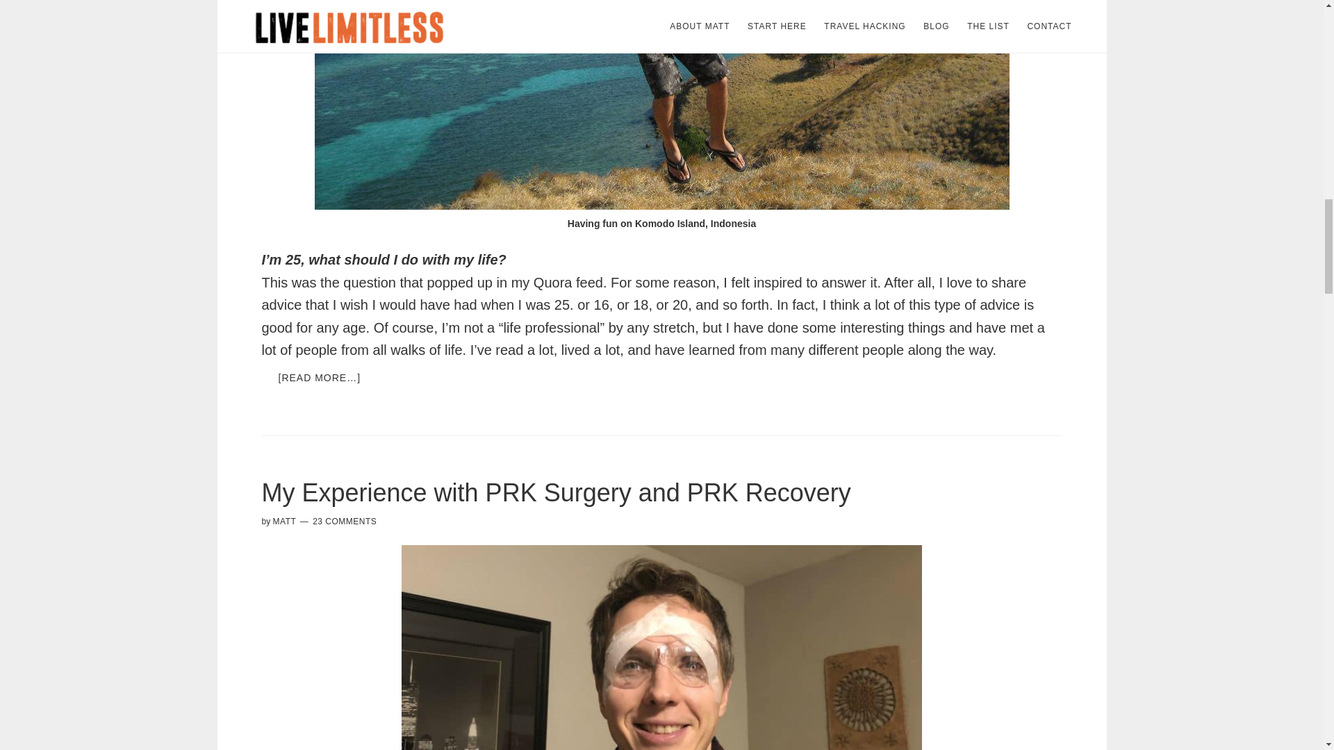 The image size is (1334, 750). I want to click on inspired to answer it, so click(816, 282).